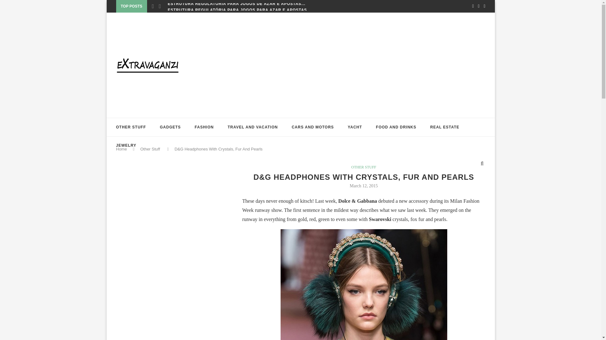 The height and width of the screenshot is (340, 606). I want to click on View all posts in Other Stuff, so click(364, 167).